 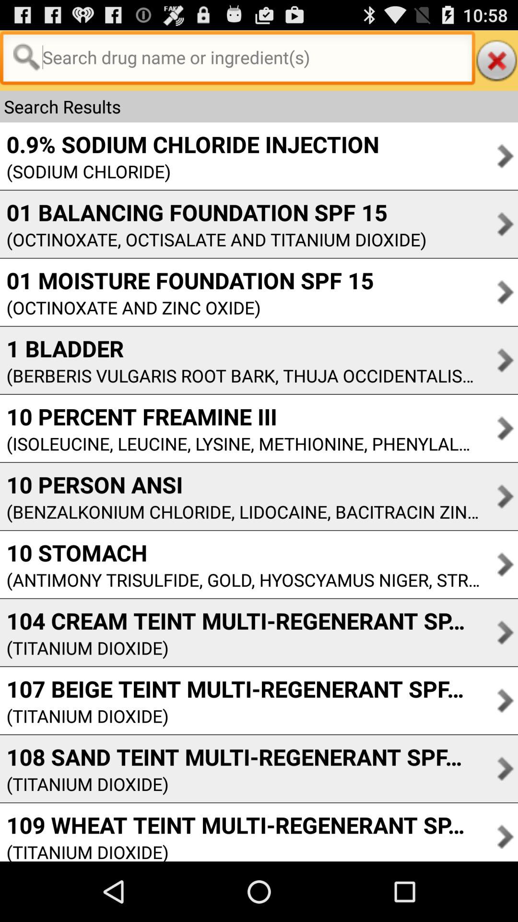 I want to click on flip to the 0 9 sodium, so click(x=189, y=144).